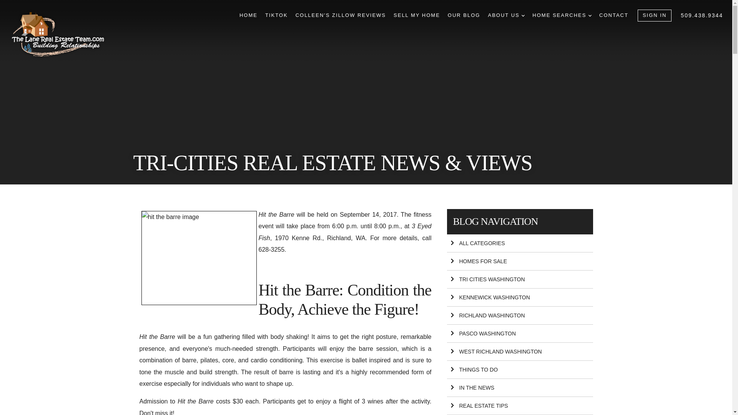 Image resolution: width=738 pixels, height=415 pixels. I want to click on SELL MY HOME, so click(417, 15).